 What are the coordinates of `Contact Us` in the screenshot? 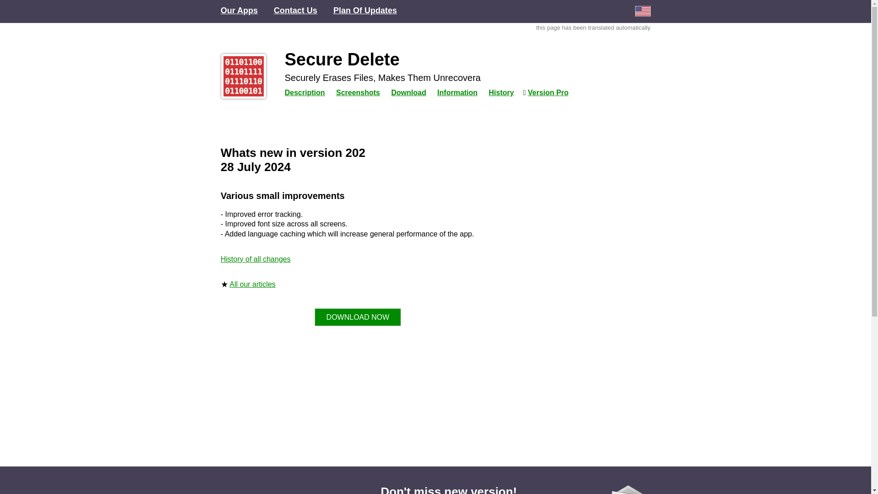 It's located at (295, 10).